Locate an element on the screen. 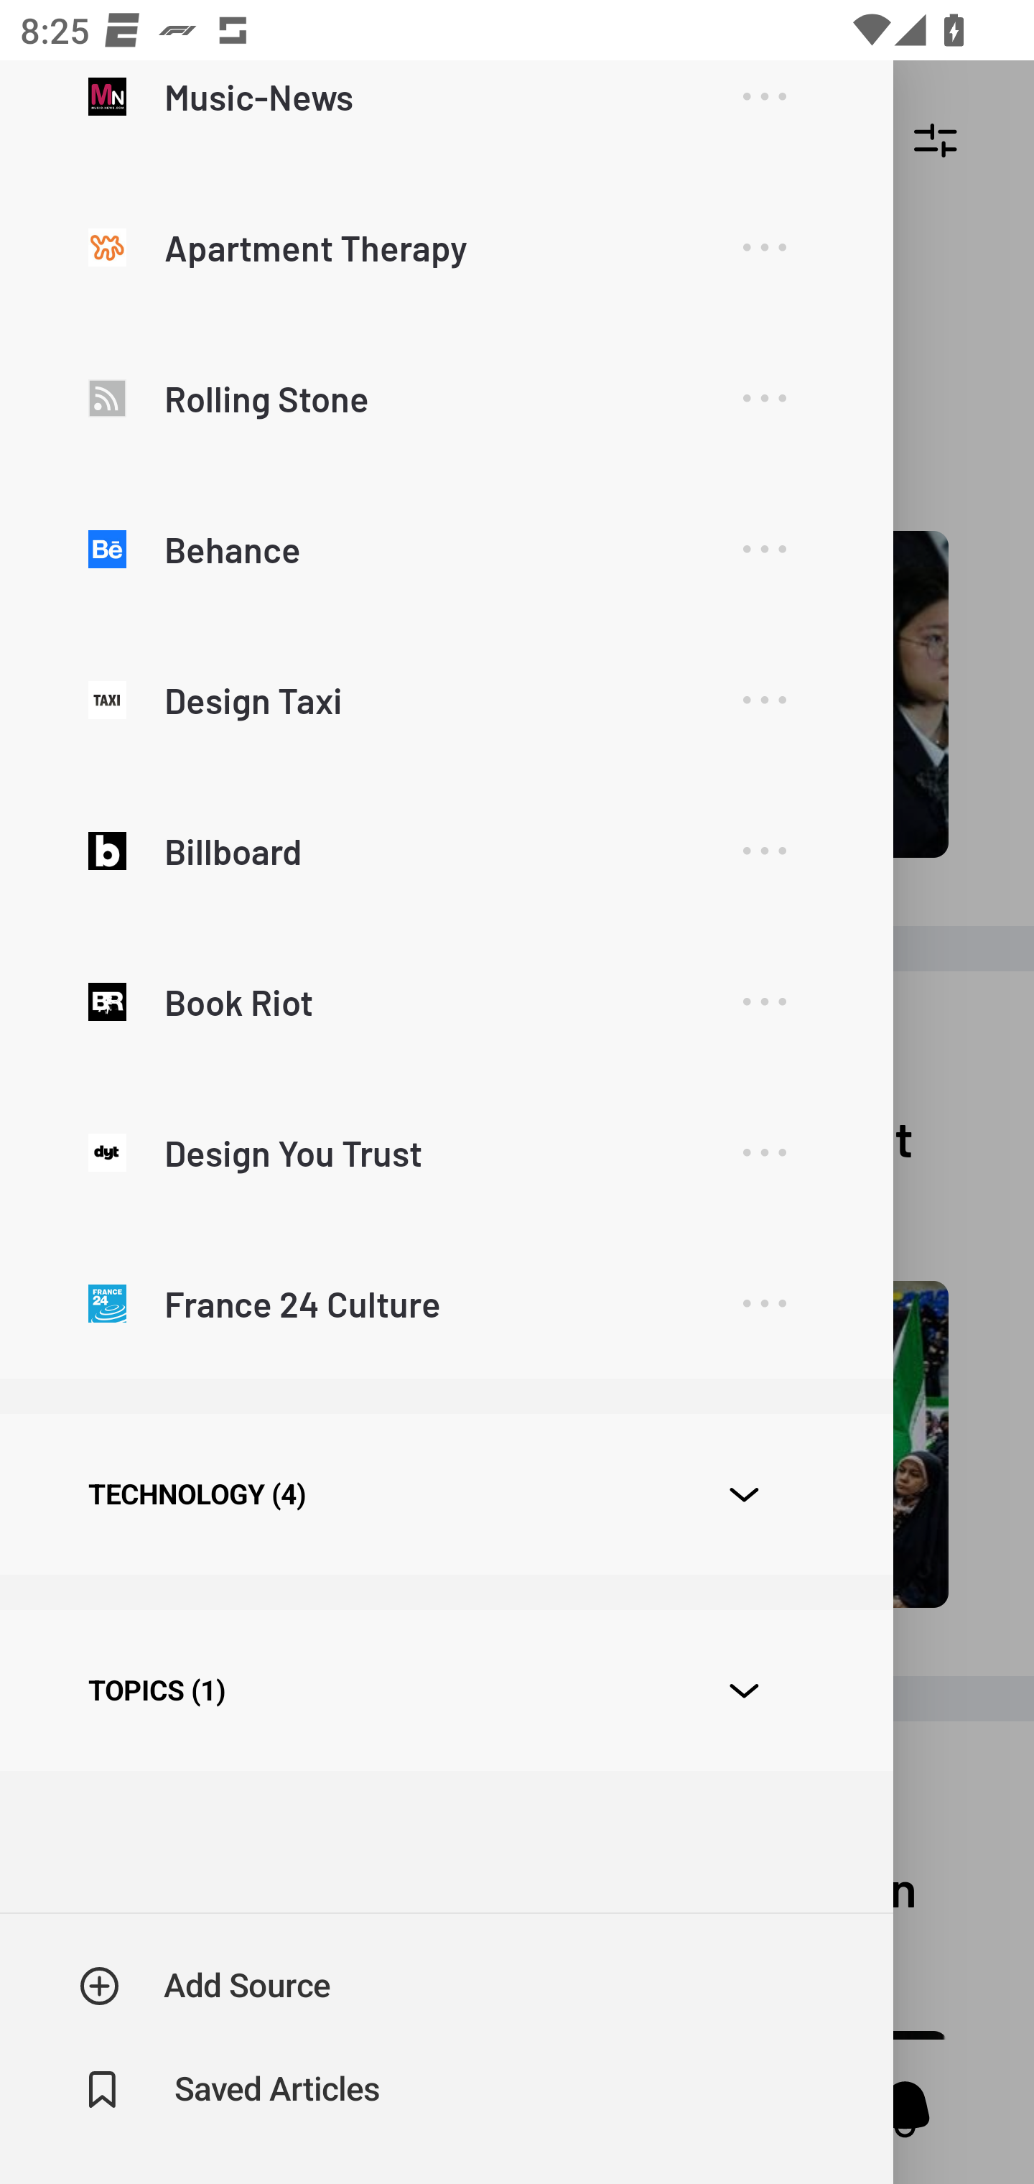 This screenshot has width=1034, height=2184. Writer Logo Apartment Therapy More Options is located at coordinates (446, 247).